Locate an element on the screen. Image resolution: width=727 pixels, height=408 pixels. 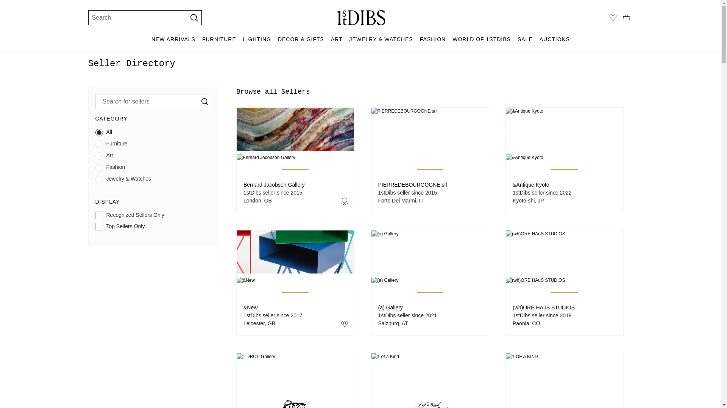
LIGHTING is located at coordinates (257, 43).